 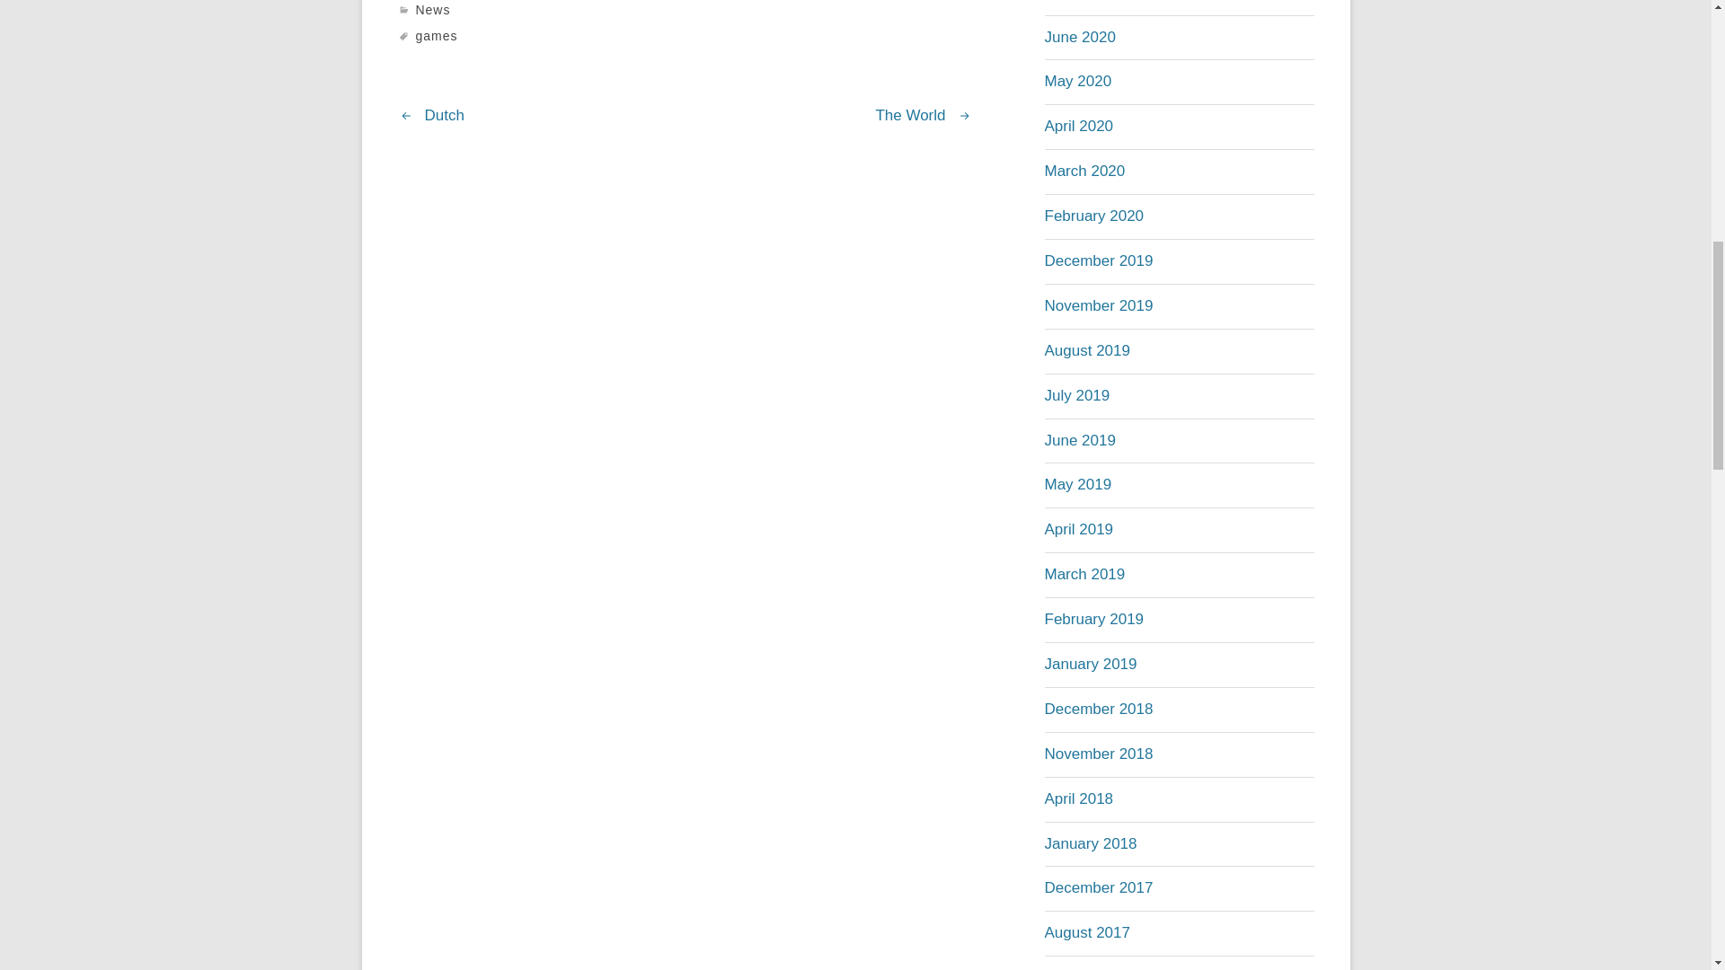 What do you see at coordinates (1076, 81) in the screenshot?
I see `May 2020` at bounding box center [1076, 81].